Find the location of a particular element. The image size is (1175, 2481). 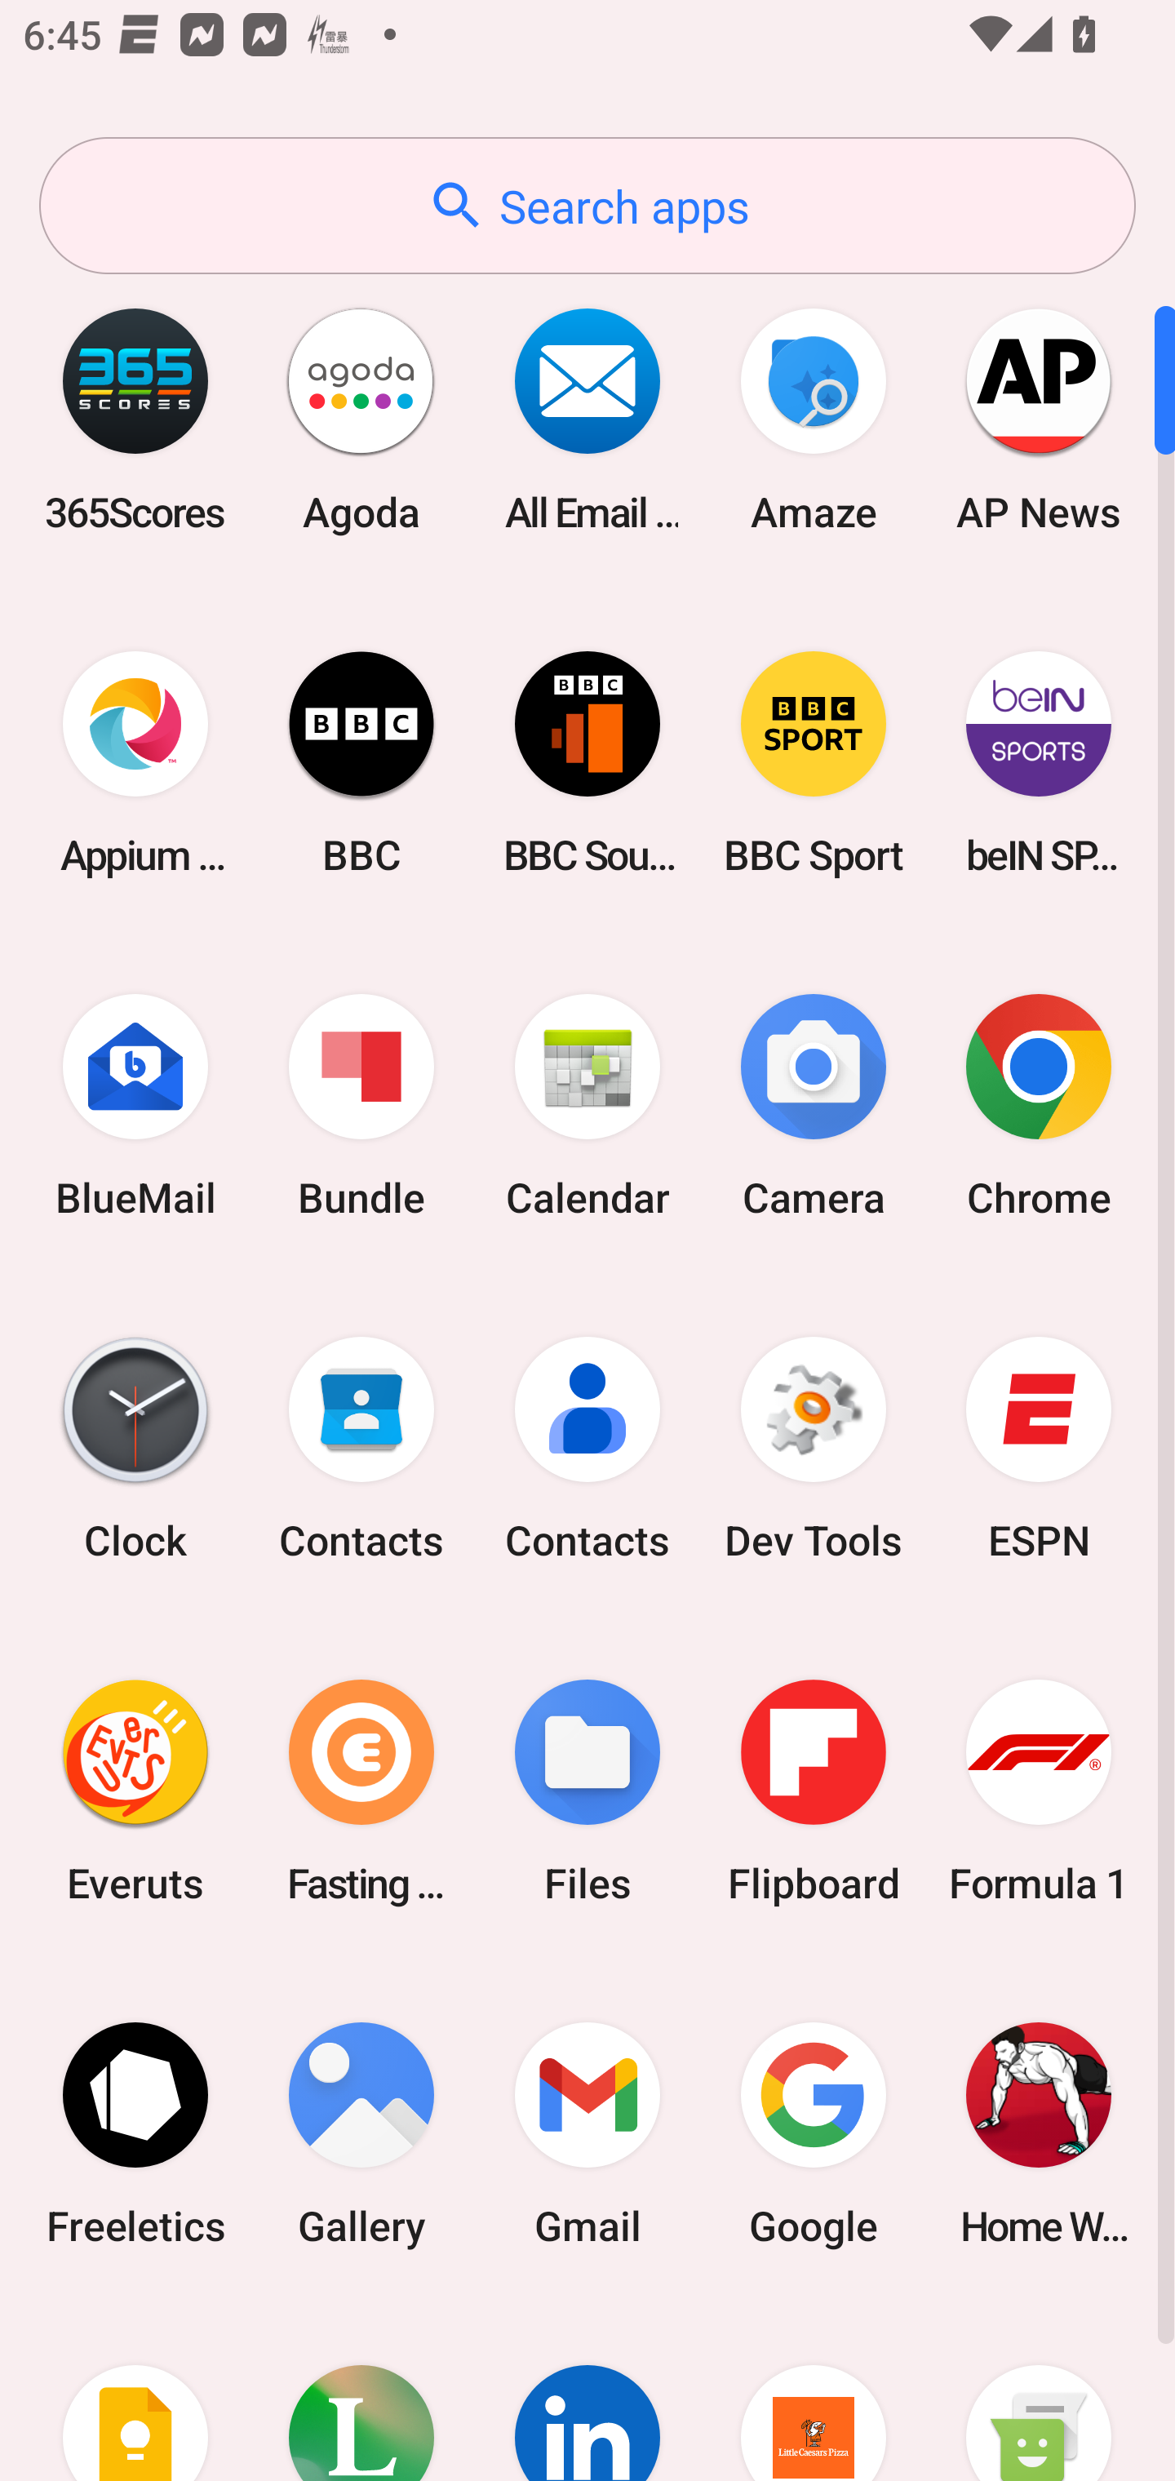

Everuts is located at coordinates (135, 1791).